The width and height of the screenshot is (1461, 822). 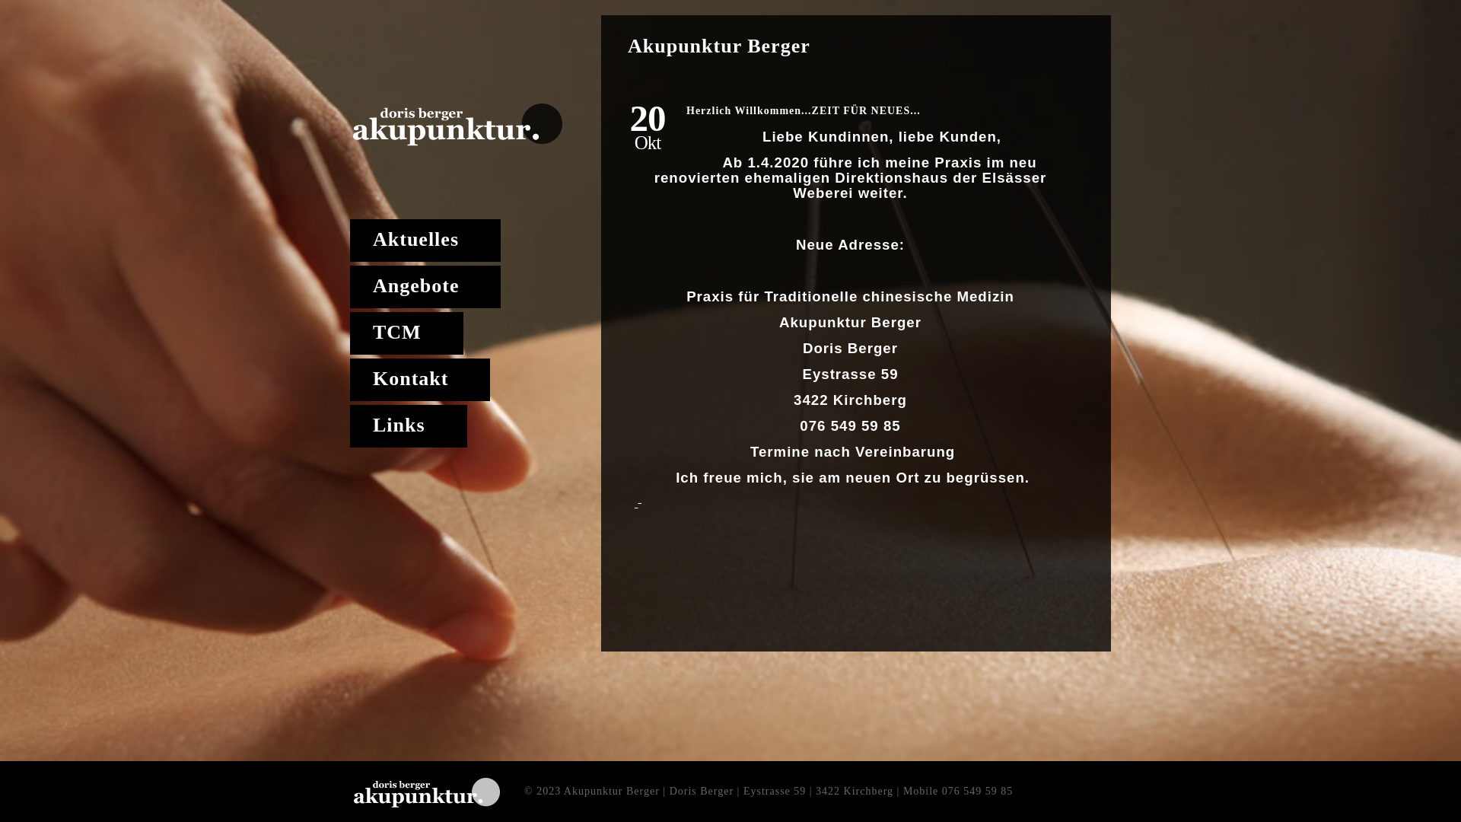 What do you see at coordinates (425, 241) in the screenshot?
I see `Aktuelles` at bounding box center [425, 241].